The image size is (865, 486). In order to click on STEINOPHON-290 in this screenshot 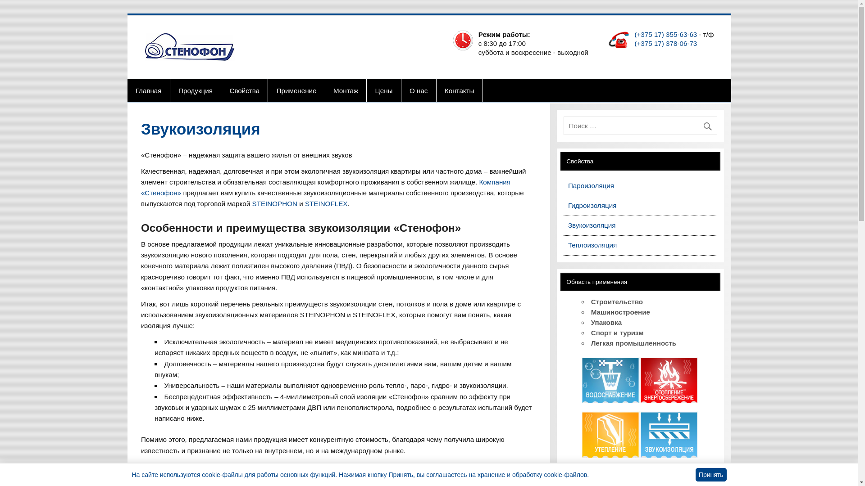, I will do `click(307, 466)`.